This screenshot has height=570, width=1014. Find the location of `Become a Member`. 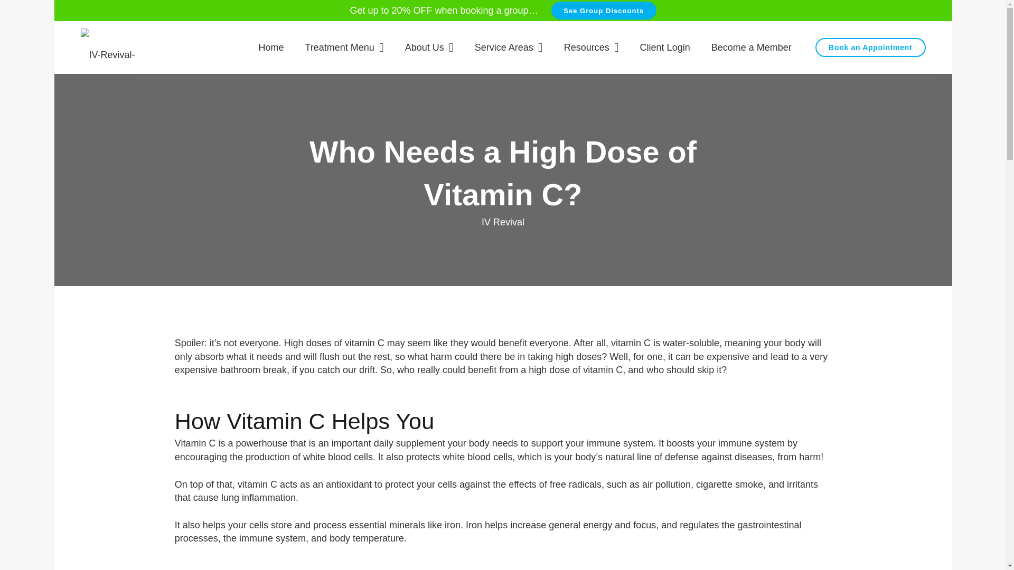

Become a Member is located at coordinates (751, 47).